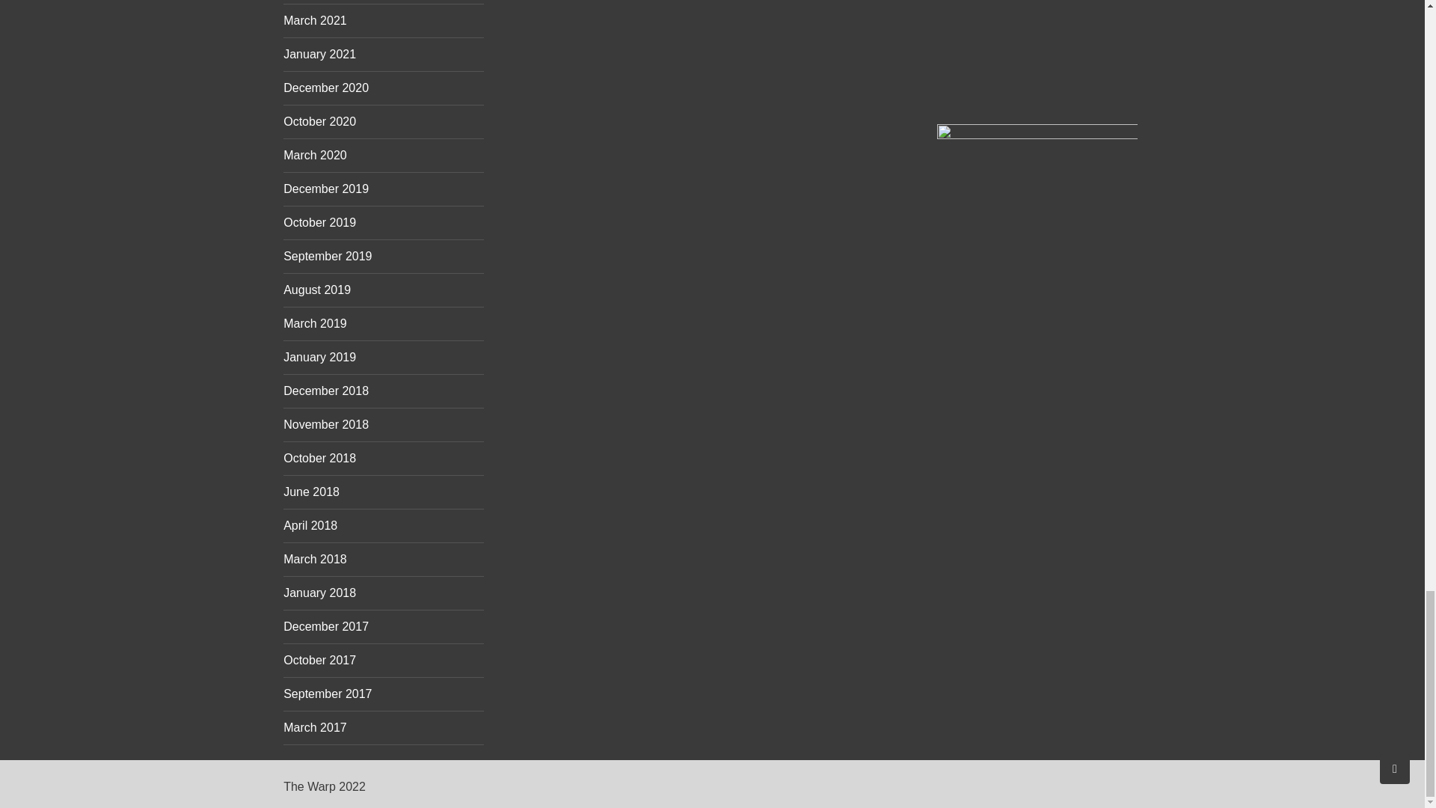  I want to click on October 2020, so click(319, 121).